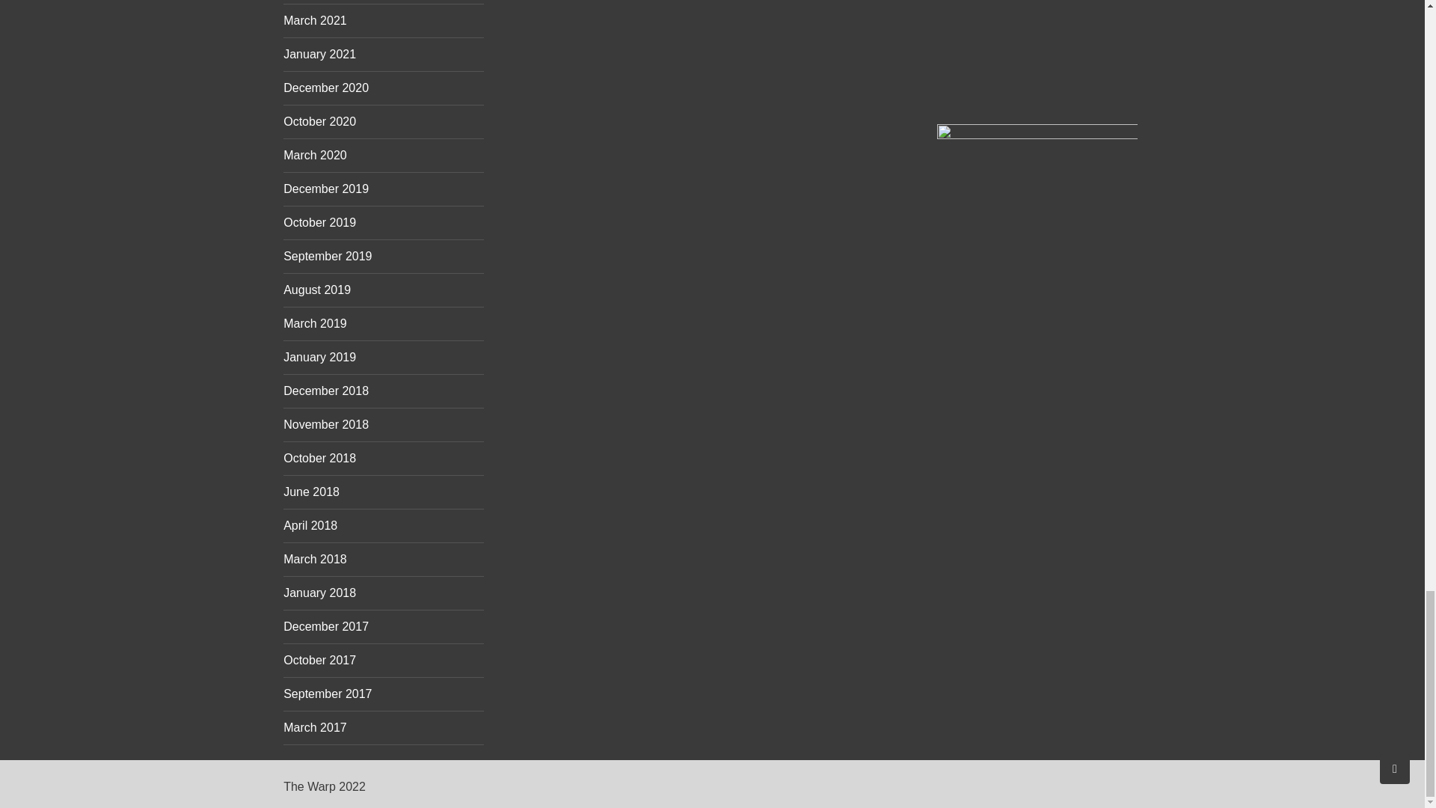  I want to click on October 2020, so click(319, 121).